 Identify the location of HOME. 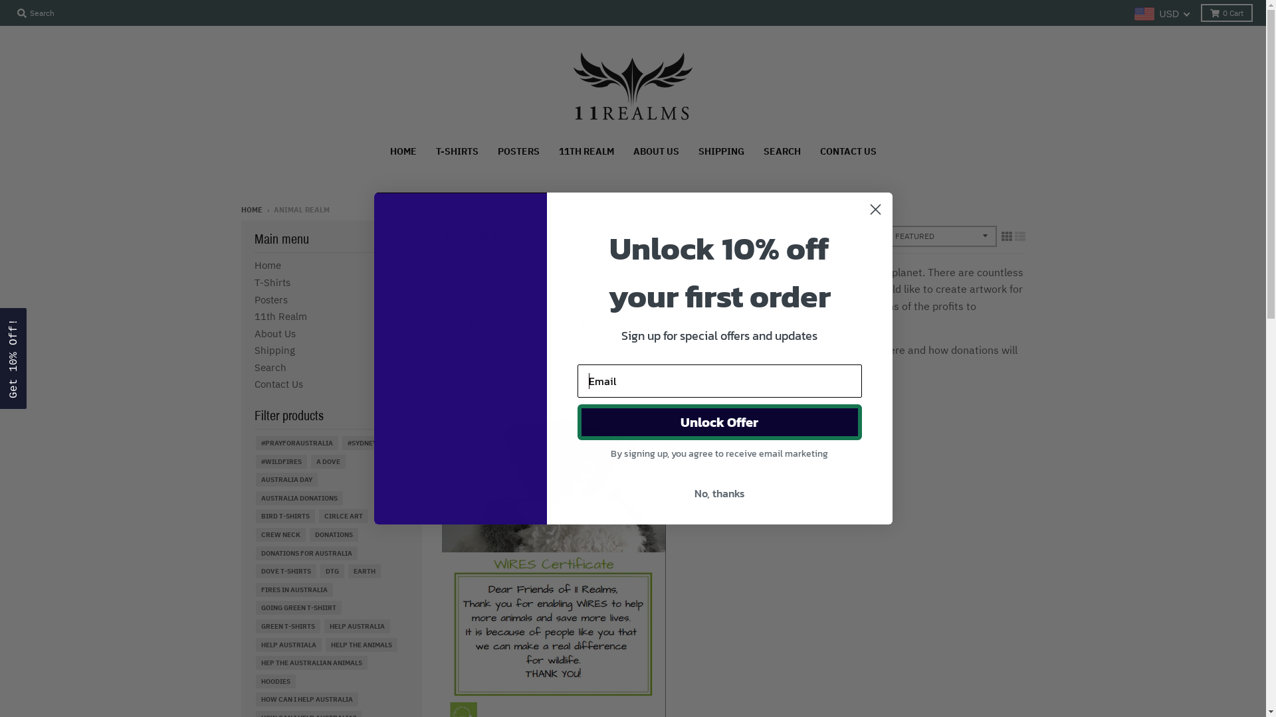
(251, 210).